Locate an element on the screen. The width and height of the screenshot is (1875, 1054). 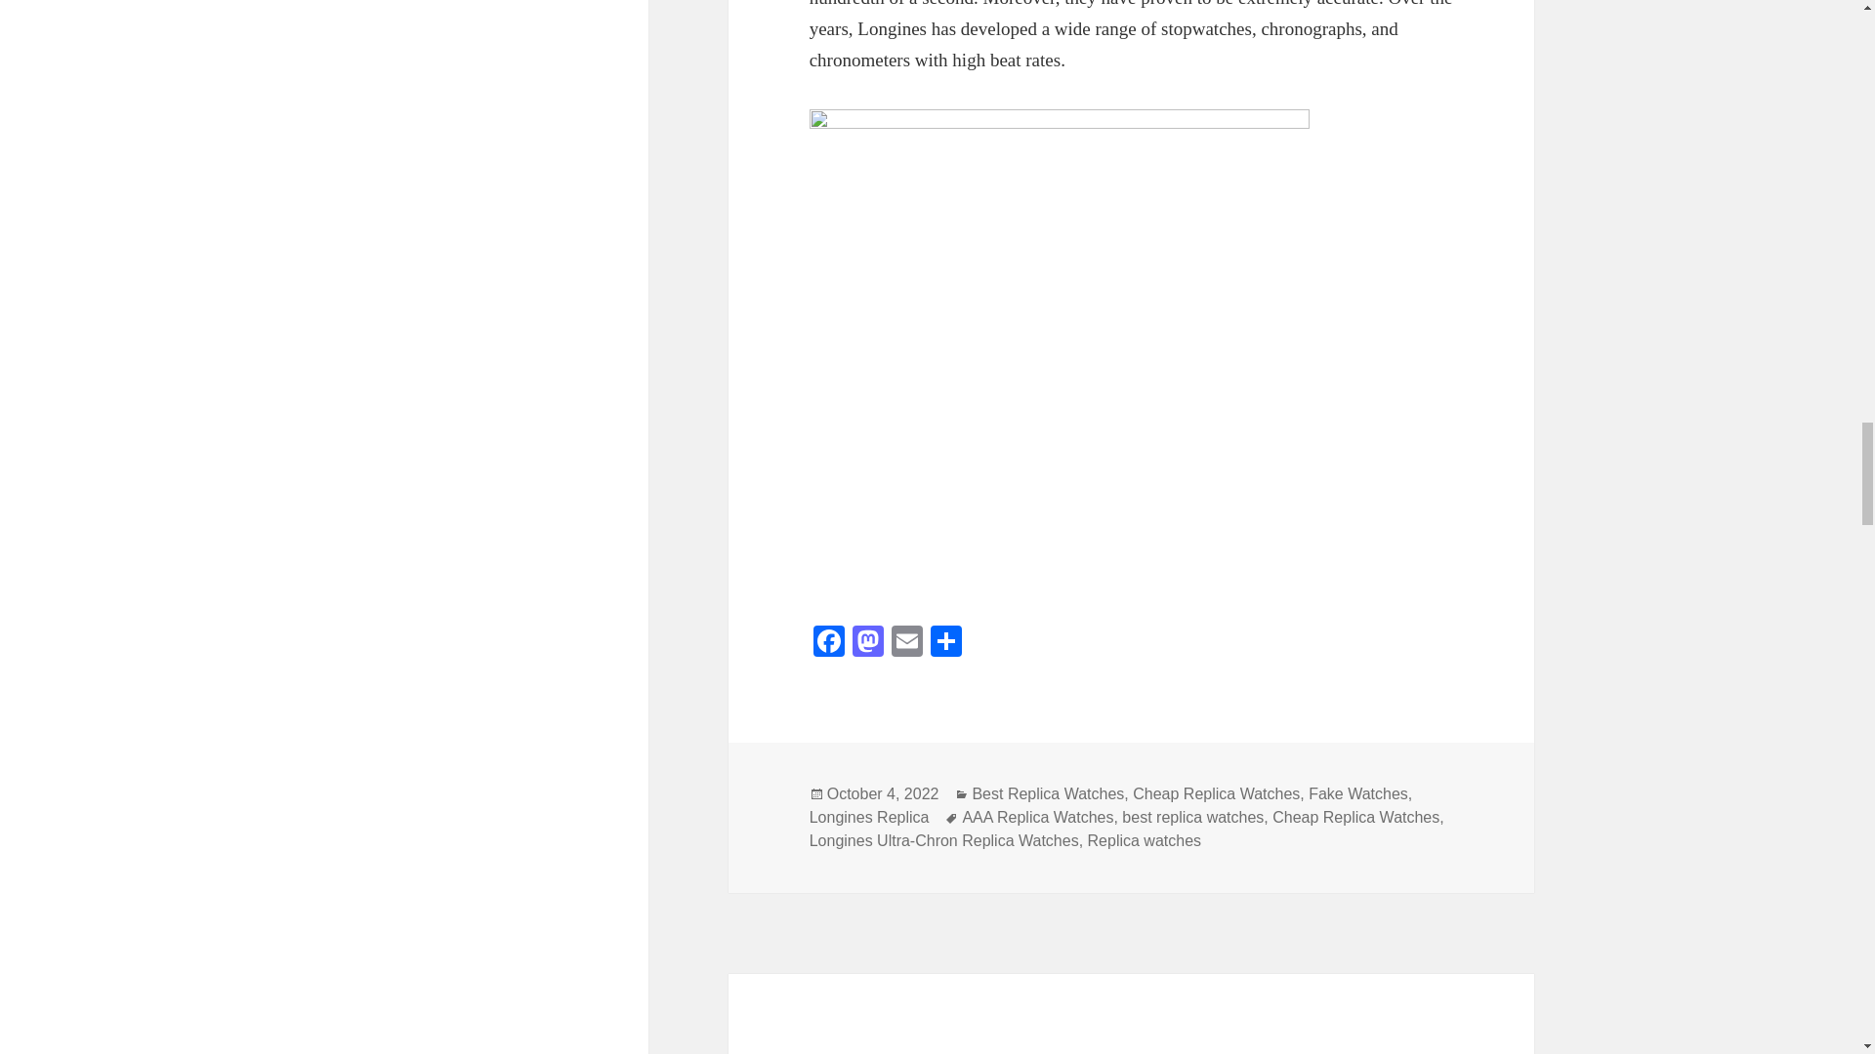
Facebook is located at coordinates (829, 644).